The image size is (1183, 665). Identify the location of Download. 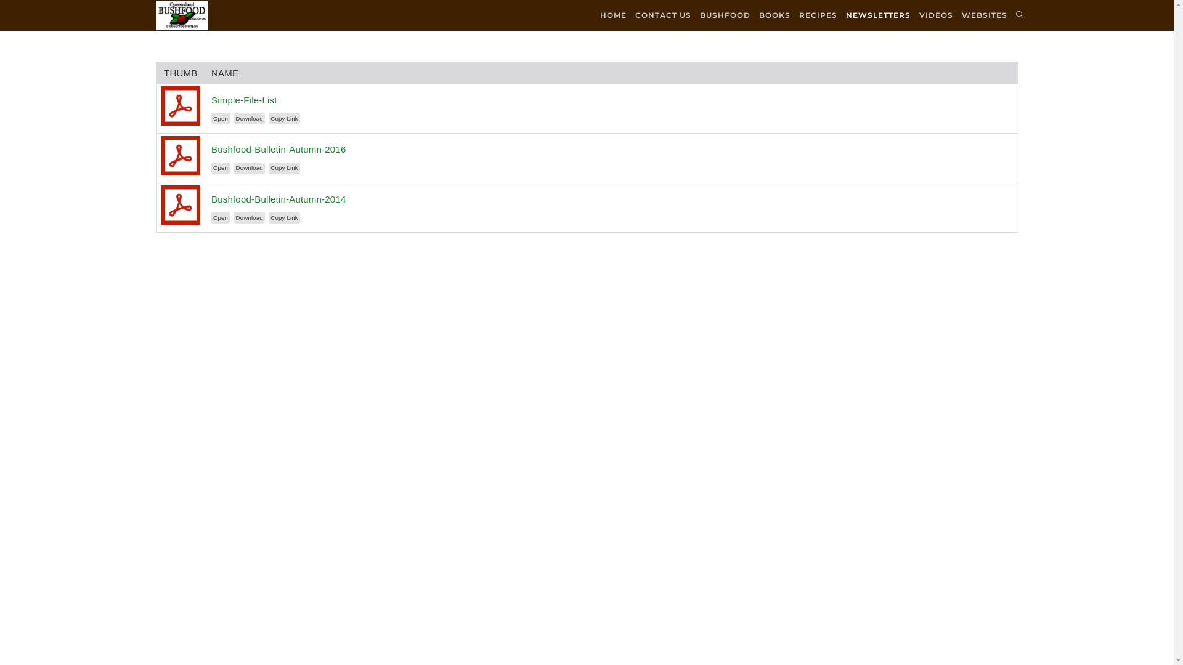
(250, 169).